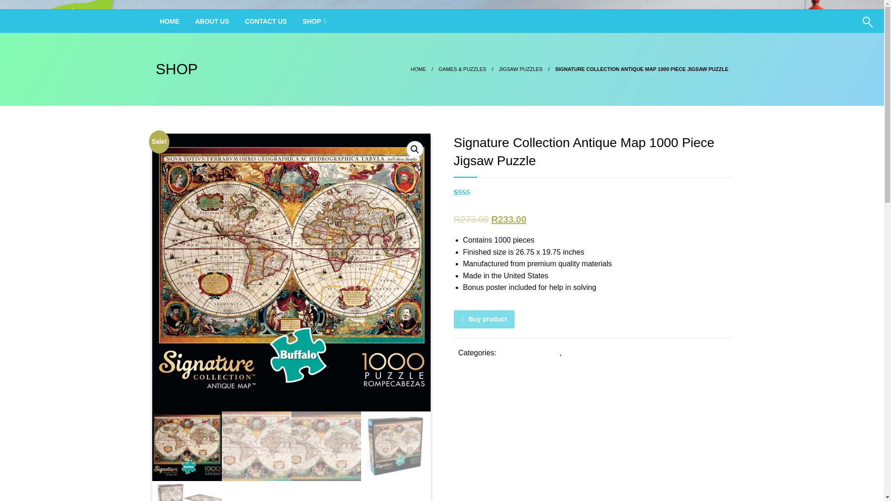 The height and width of the screenshot is (501, 891). I want to click on HOME, so click(418, 69).